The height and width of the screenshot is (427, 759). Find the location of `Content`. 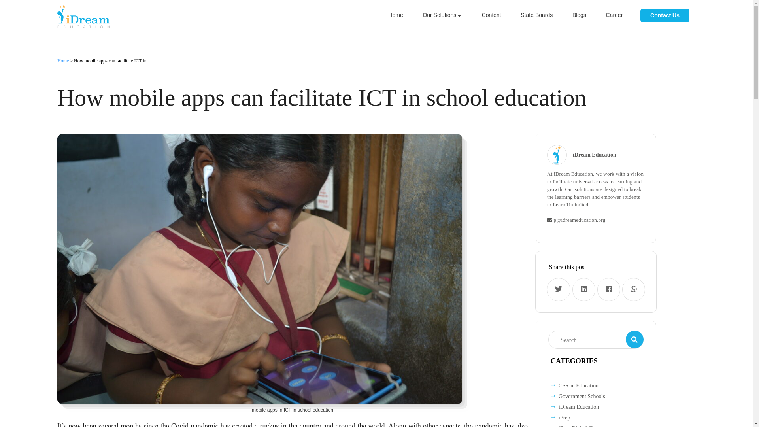

Content is located at coordinates (491, 15).